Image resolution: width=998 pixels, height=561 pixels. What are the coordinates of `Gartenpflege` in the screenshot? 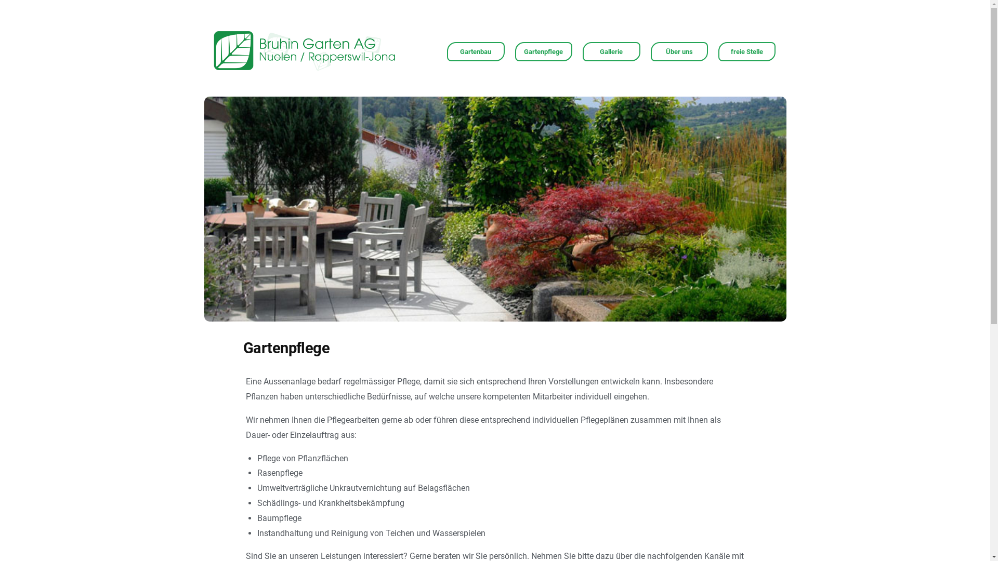 It's located at (544, 52).